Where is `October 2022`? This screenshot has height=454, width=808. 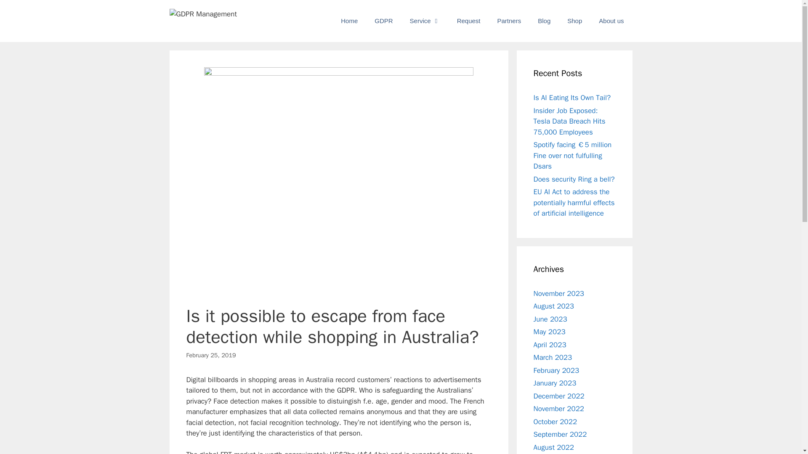
October 2022 is located at coordinates (555, 421).